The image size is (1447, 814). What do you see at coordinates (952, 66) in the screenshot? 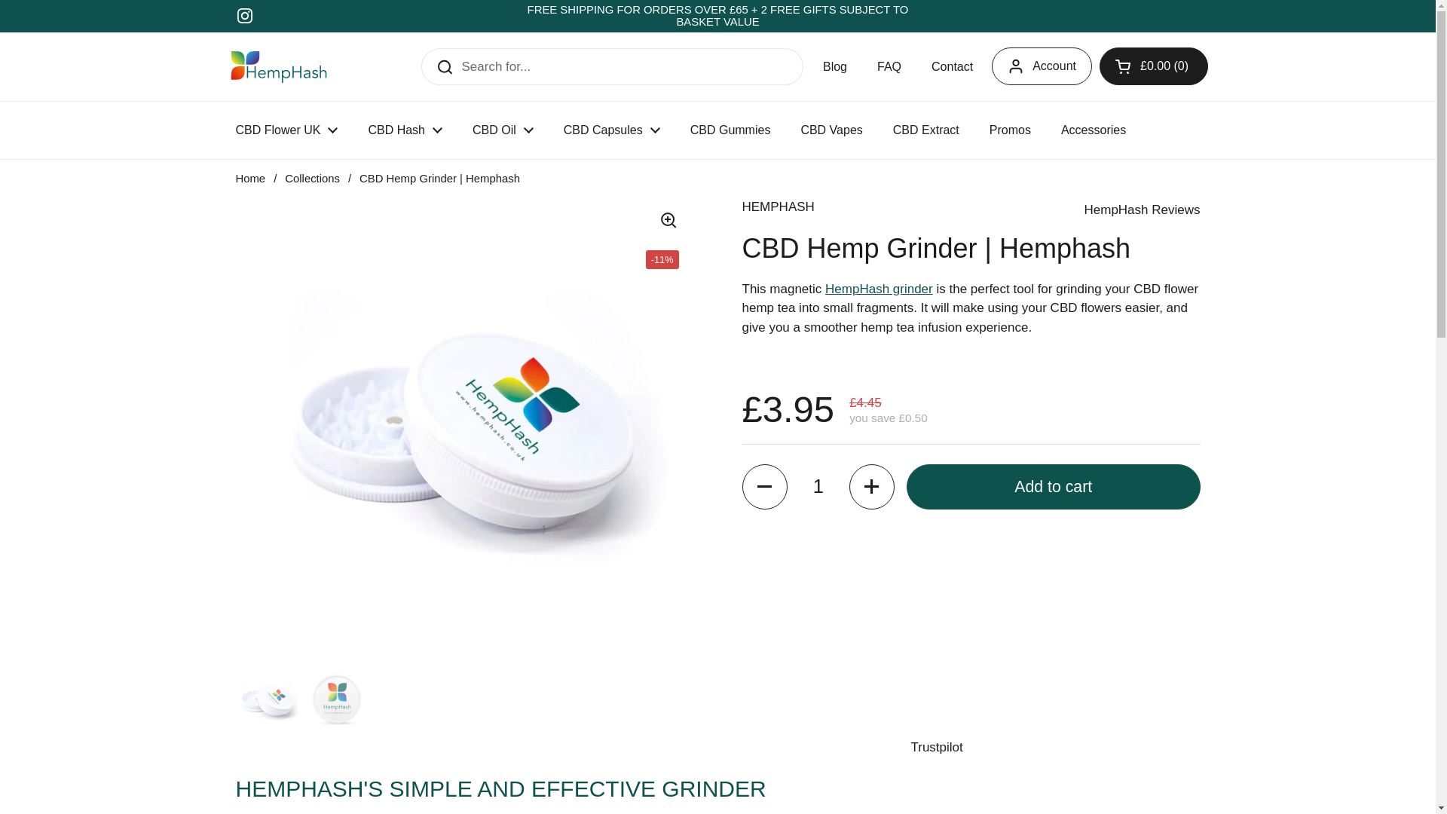
I see `Contact` at bounding box center [952, 66].